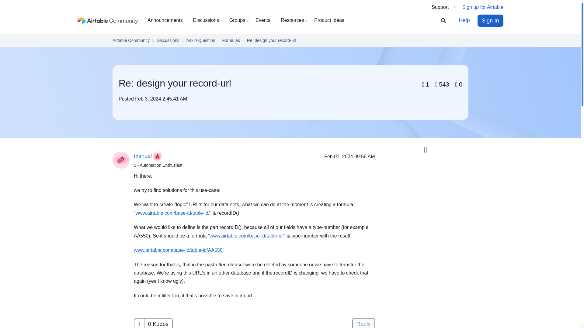 This screenshot has height=328, width=584. What do you see at coordinates (108, 21) in the screenshot?
I see `Airtable Community` at bounding box center [108, 21].